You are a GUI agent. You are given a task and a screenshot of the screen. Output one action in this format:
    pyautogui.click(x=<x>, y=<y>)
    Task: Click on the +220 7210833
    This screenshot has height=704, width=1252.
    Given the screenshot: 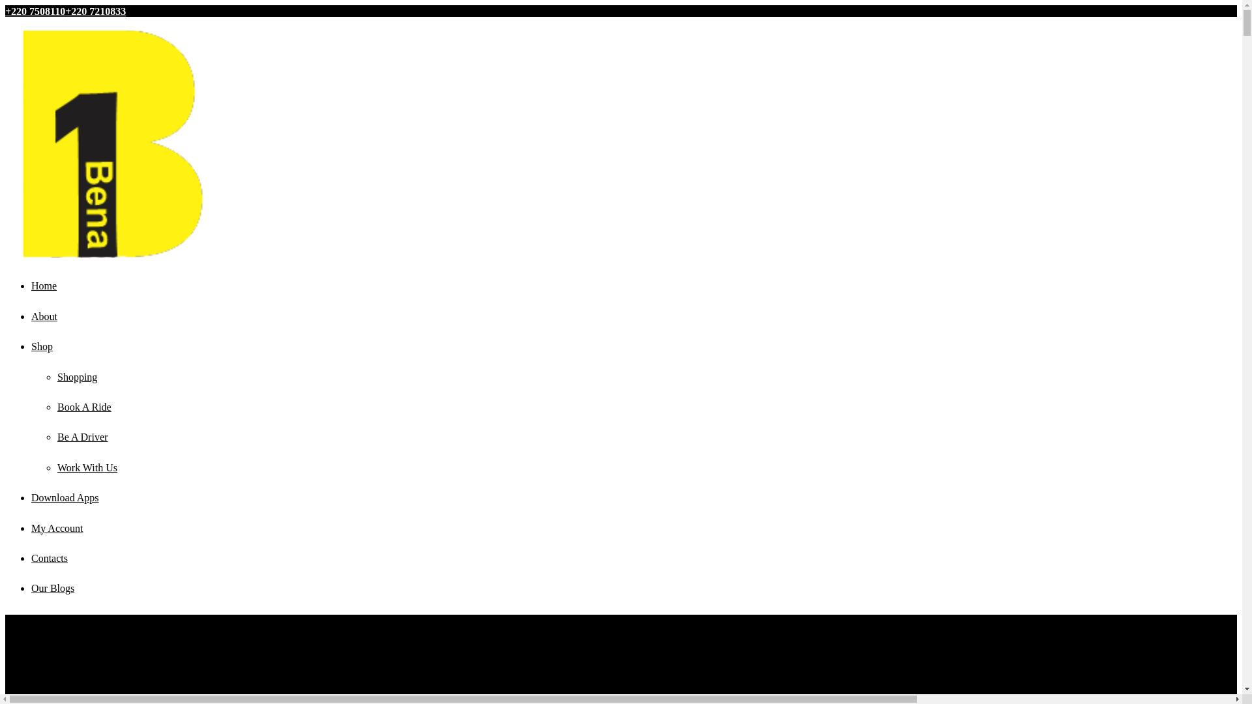 What is the action you would take?
    pyautogui.click(x=95, y=12)
    